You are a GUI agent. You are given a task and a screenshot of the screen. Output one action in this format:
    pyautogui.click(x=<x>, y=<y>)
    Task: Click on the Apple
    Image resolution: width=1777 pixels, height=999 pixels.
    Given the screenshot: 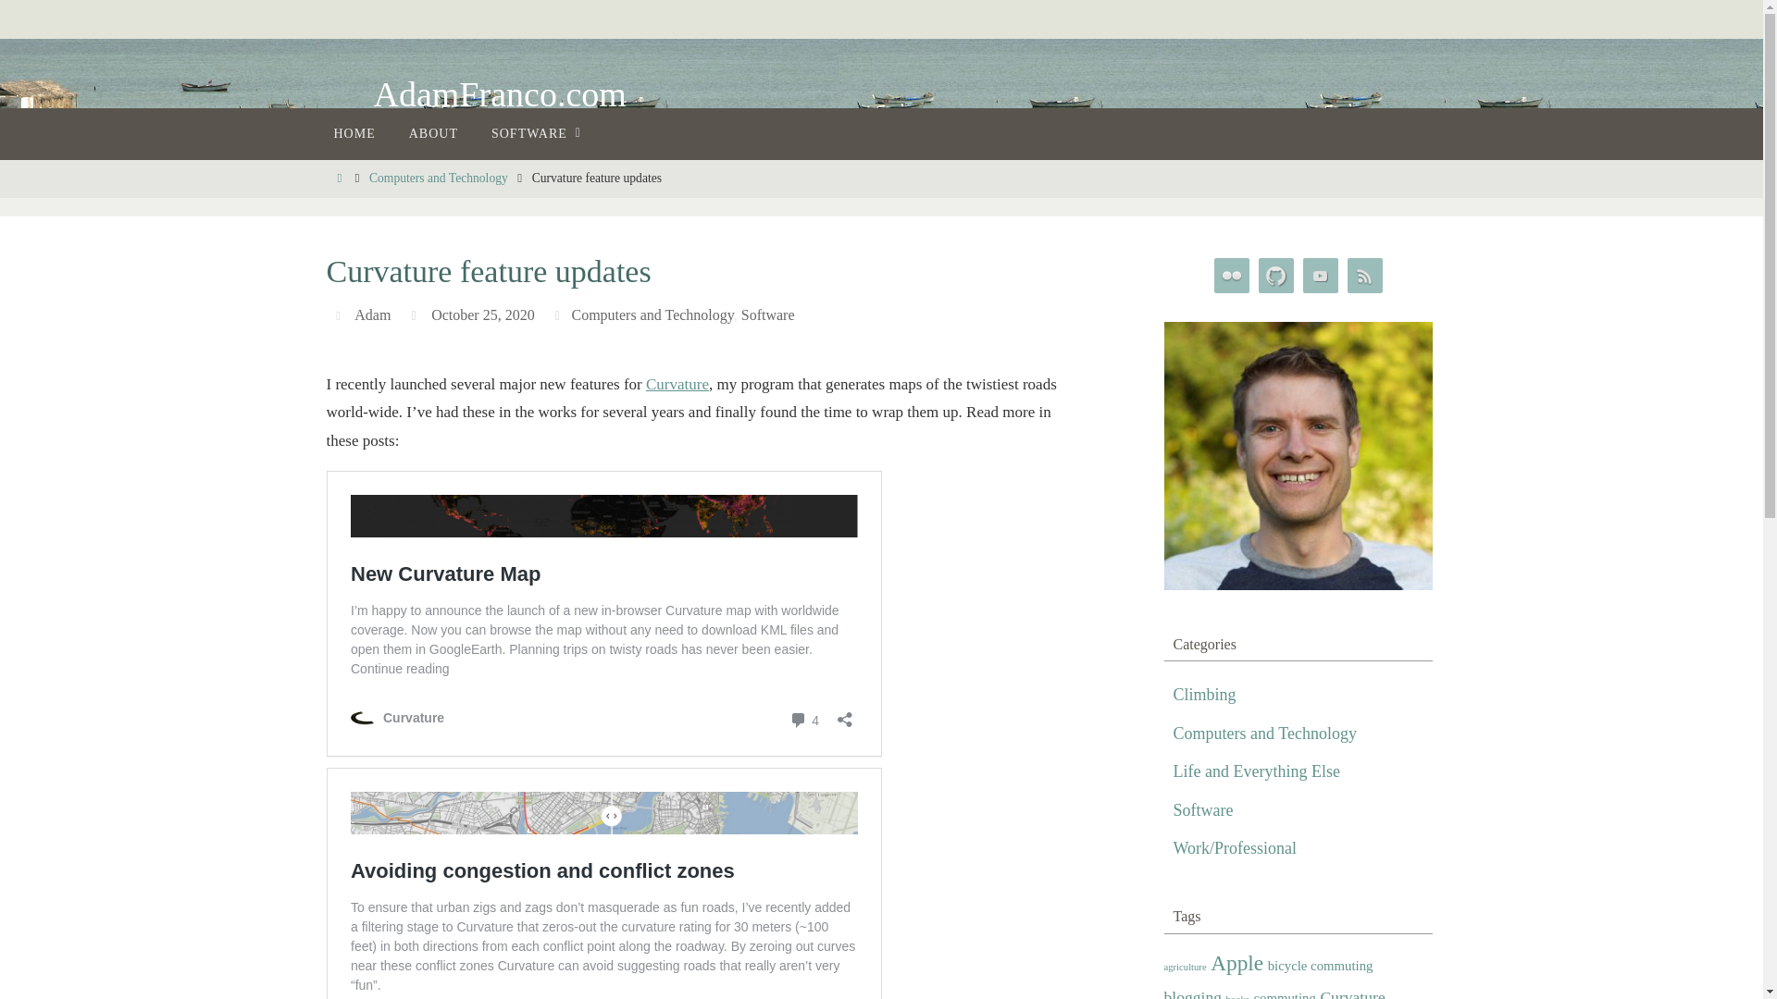 What is the action you would take?
    pyautogui.click(x=1236, y=964)
    